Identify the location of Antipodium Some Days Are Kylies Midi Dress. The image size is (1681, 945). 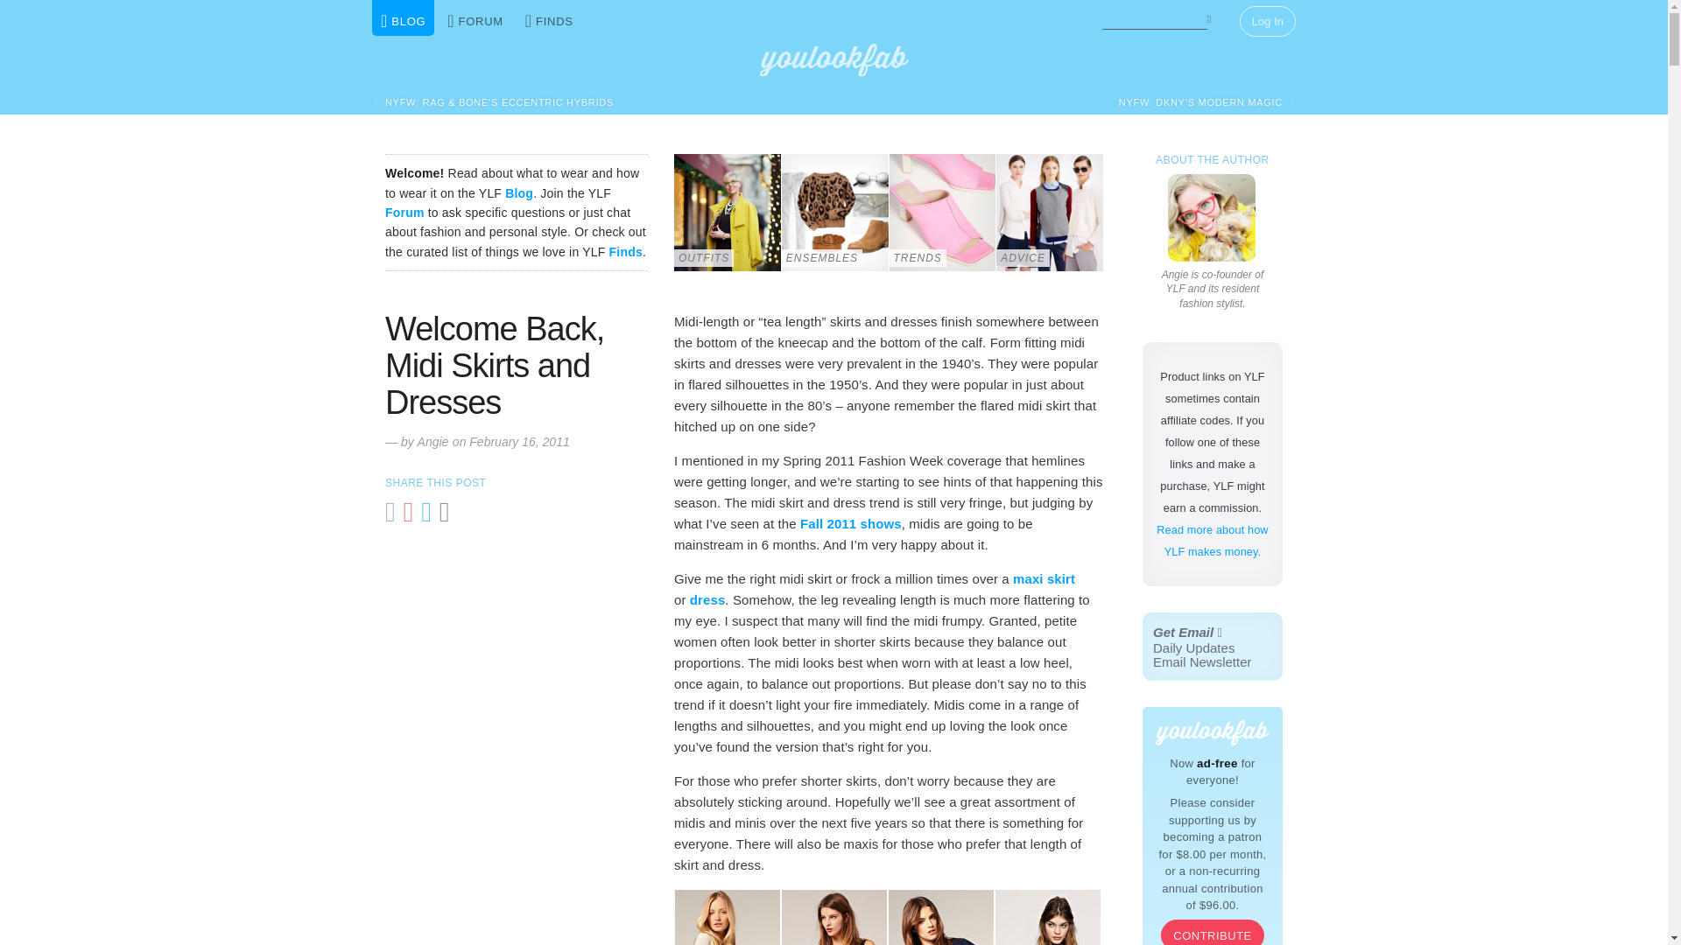
(1212, 646).